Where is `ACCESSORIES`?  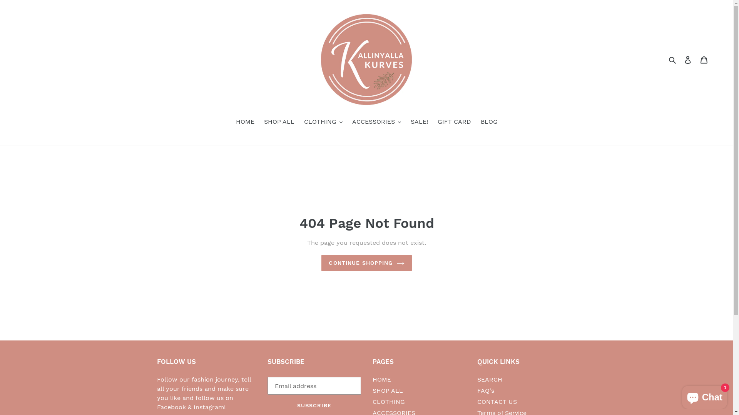 ACCESSORIES is located at coordinates (376, 122).